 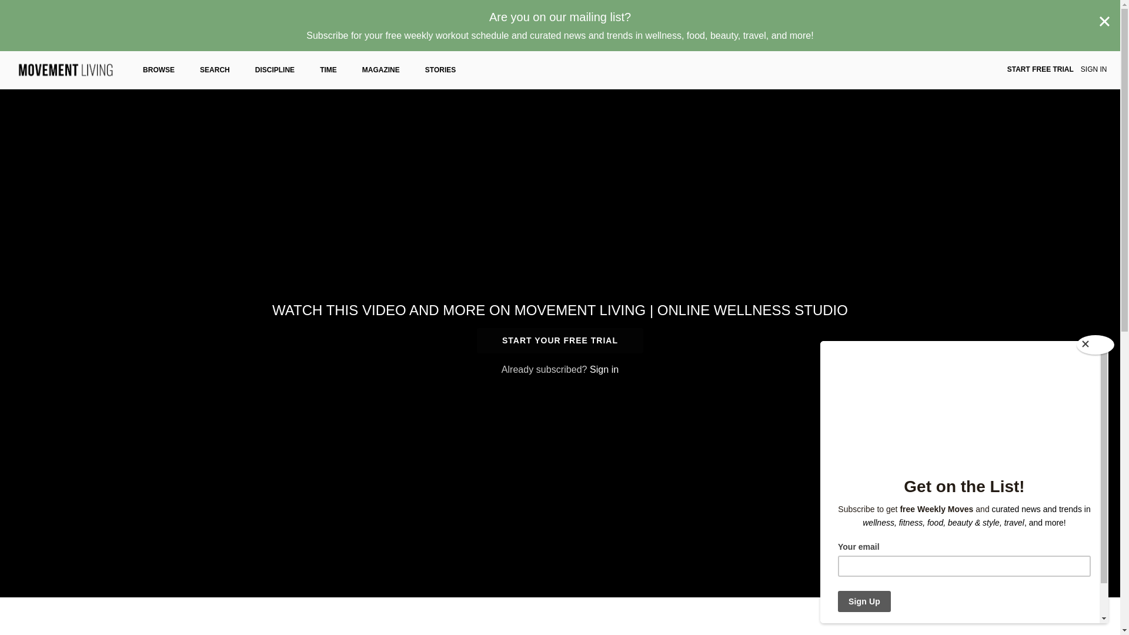 I want to click on DISCIPLINE, so click(x=275, y=70).